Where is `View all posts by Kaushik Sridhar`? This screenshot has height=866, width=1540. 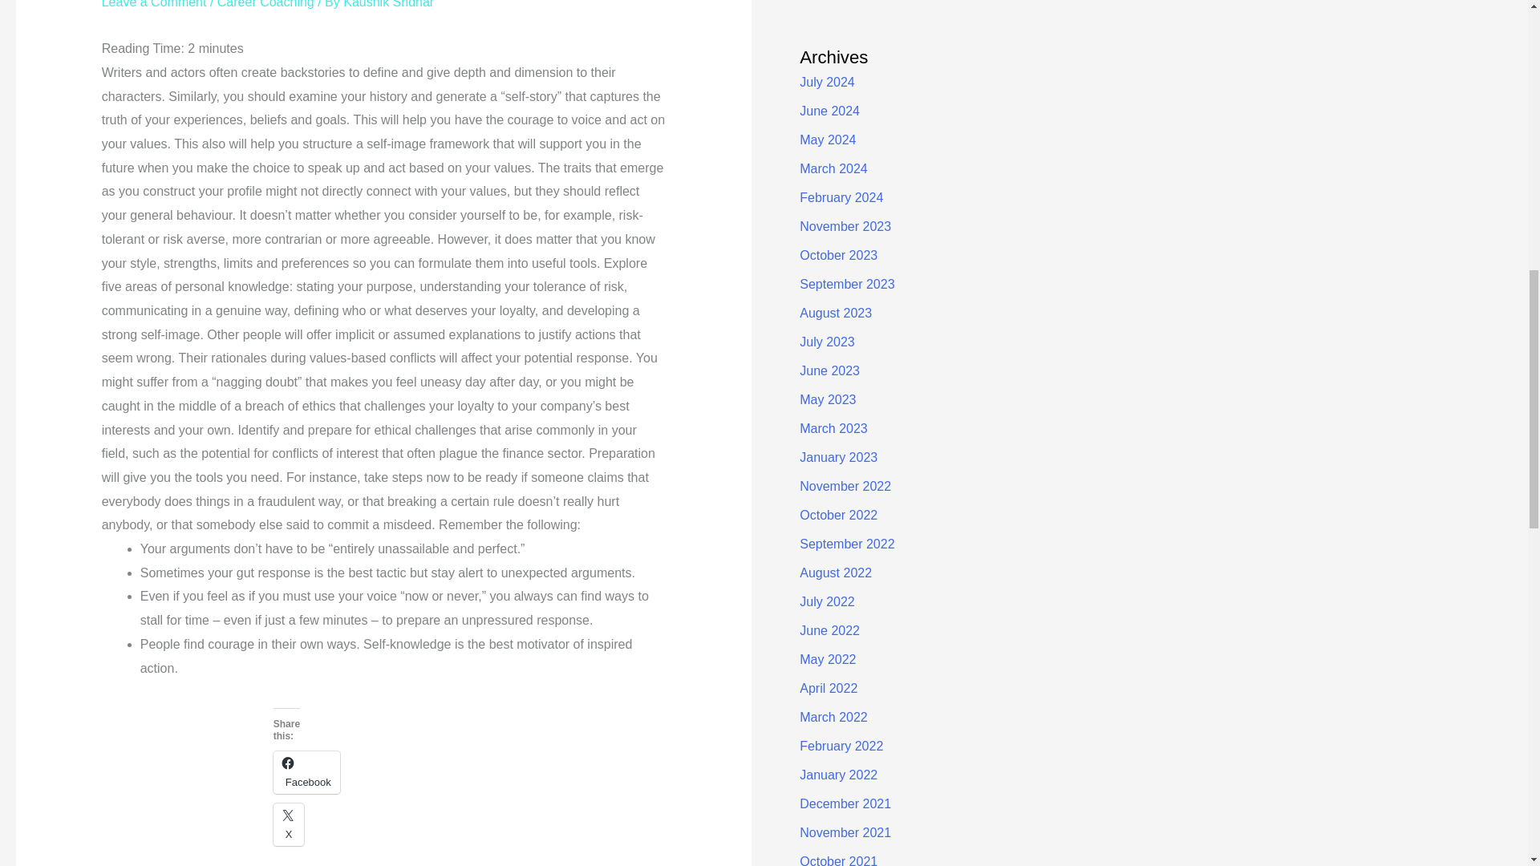 View all posts by Kaushik Sridhar is located at coordinates (388, 4).